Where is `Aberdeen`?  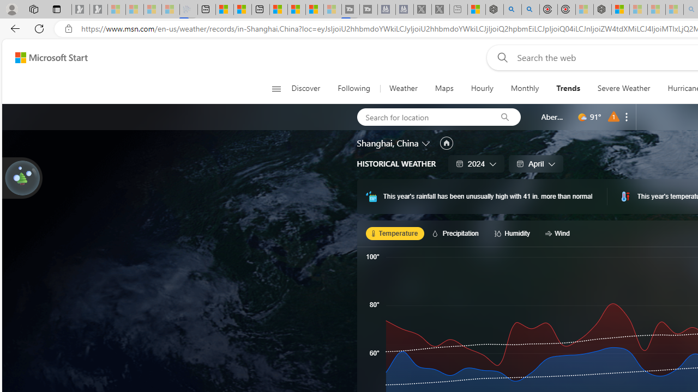
Aberdeen is located at coordinates (553, 117).